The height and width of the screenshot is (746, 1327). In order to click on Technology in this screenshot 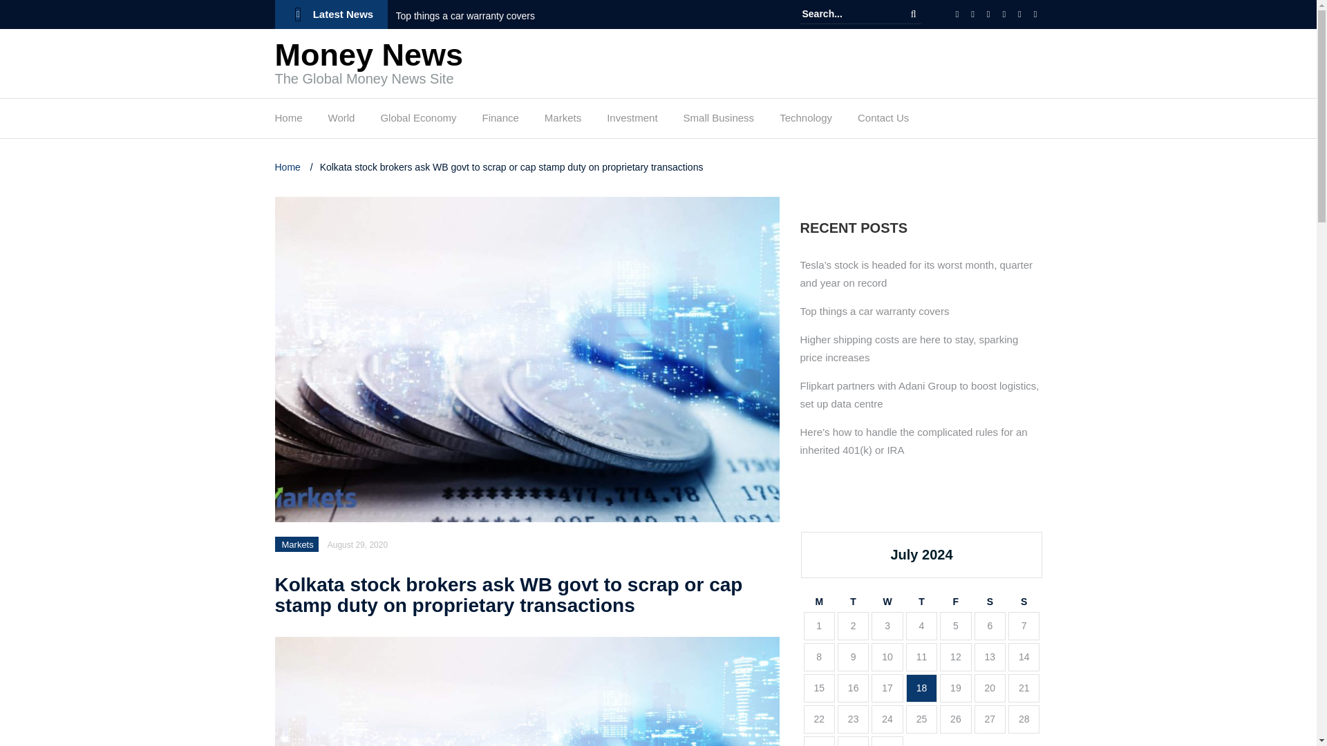, I will do `click(806, 122)`.